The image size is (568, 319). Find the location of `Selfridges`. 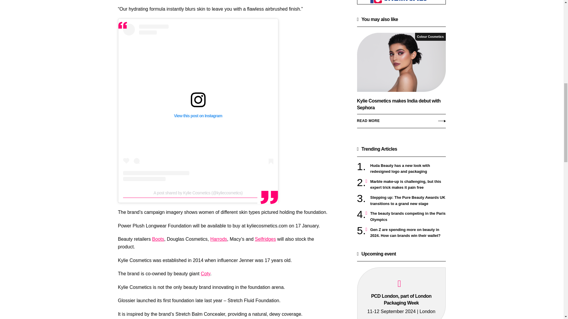

Selfridges is located at coordinates (266, 239).